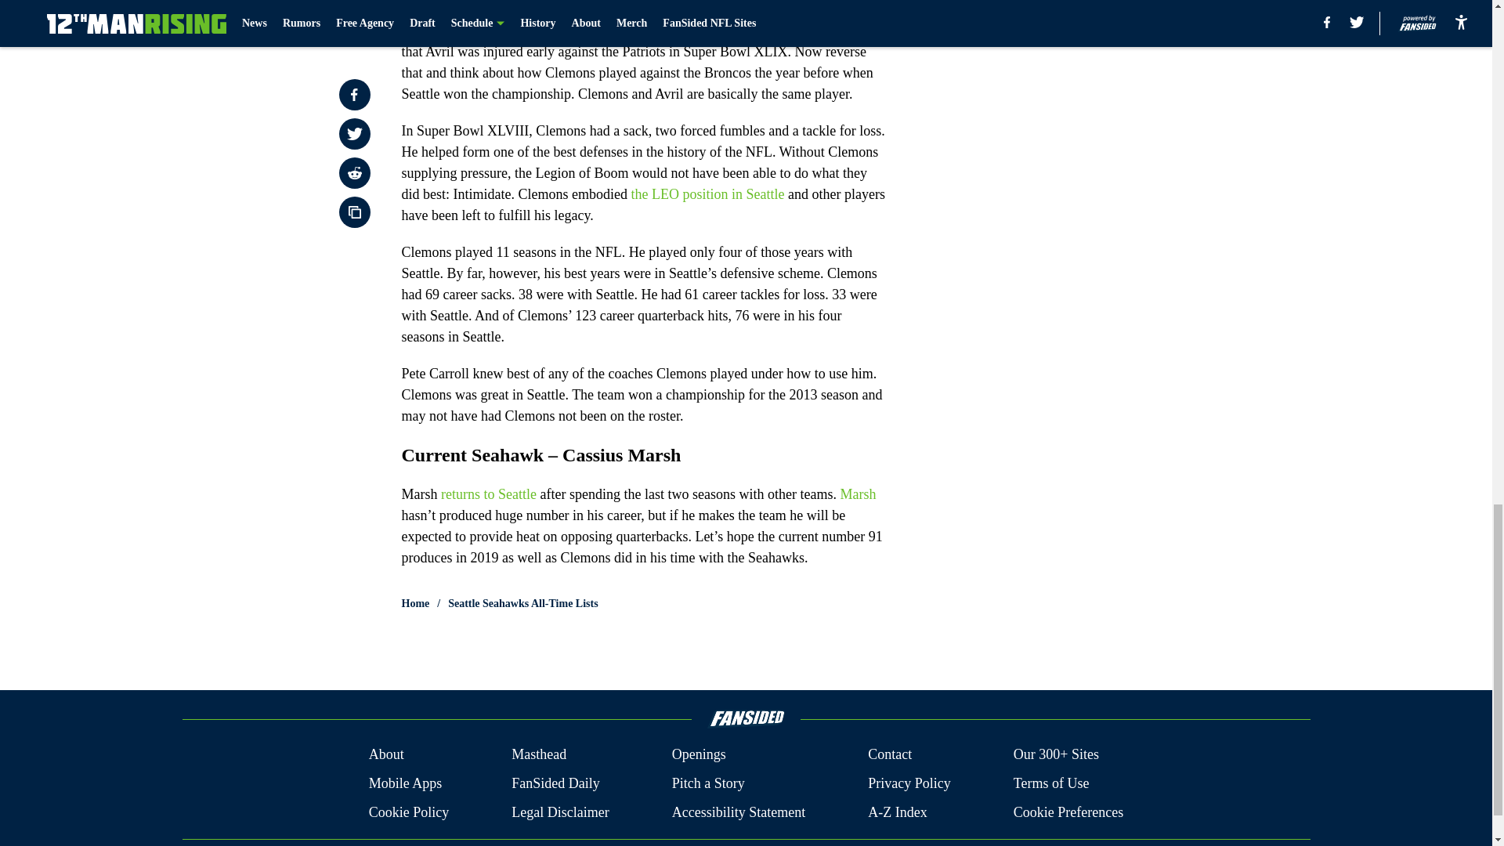 The height and width of the screenshot is (846, 1504). I want to click on Seattle Seahawks All-Time Lists, so click(522, 603).